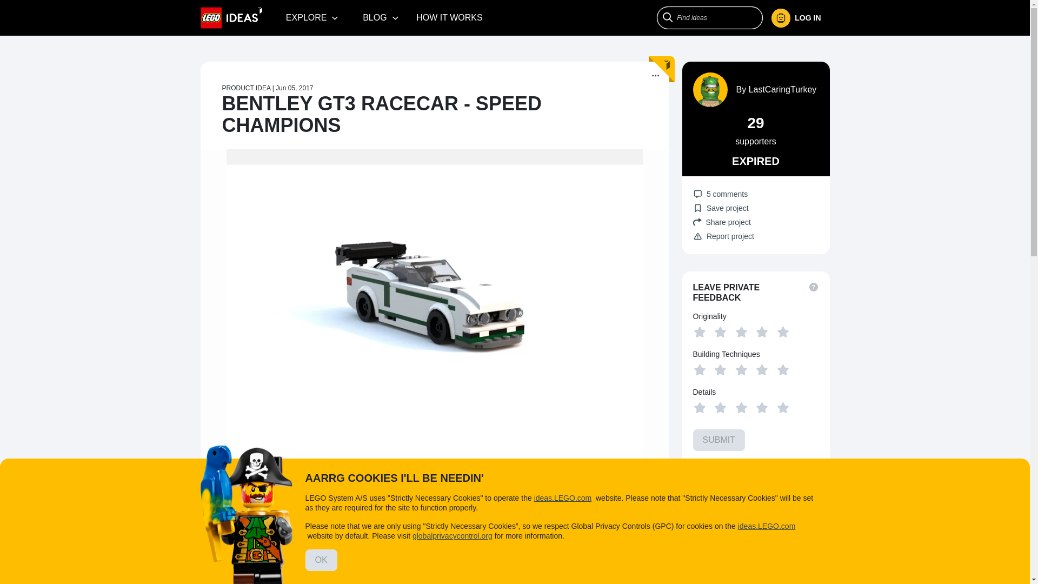  Describe the element at coordinates (756, 222) in the screenshot. I see `Share project` at that location.